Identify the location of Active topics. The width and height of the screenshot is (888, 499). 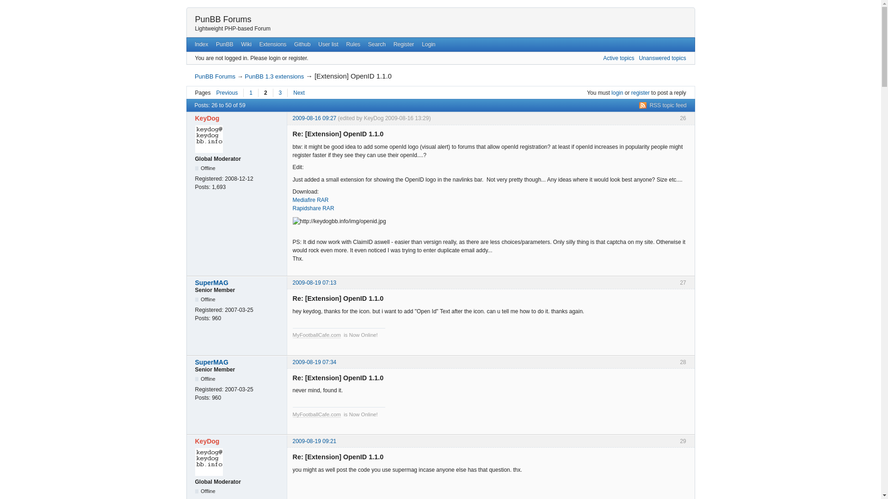
(618, 58).